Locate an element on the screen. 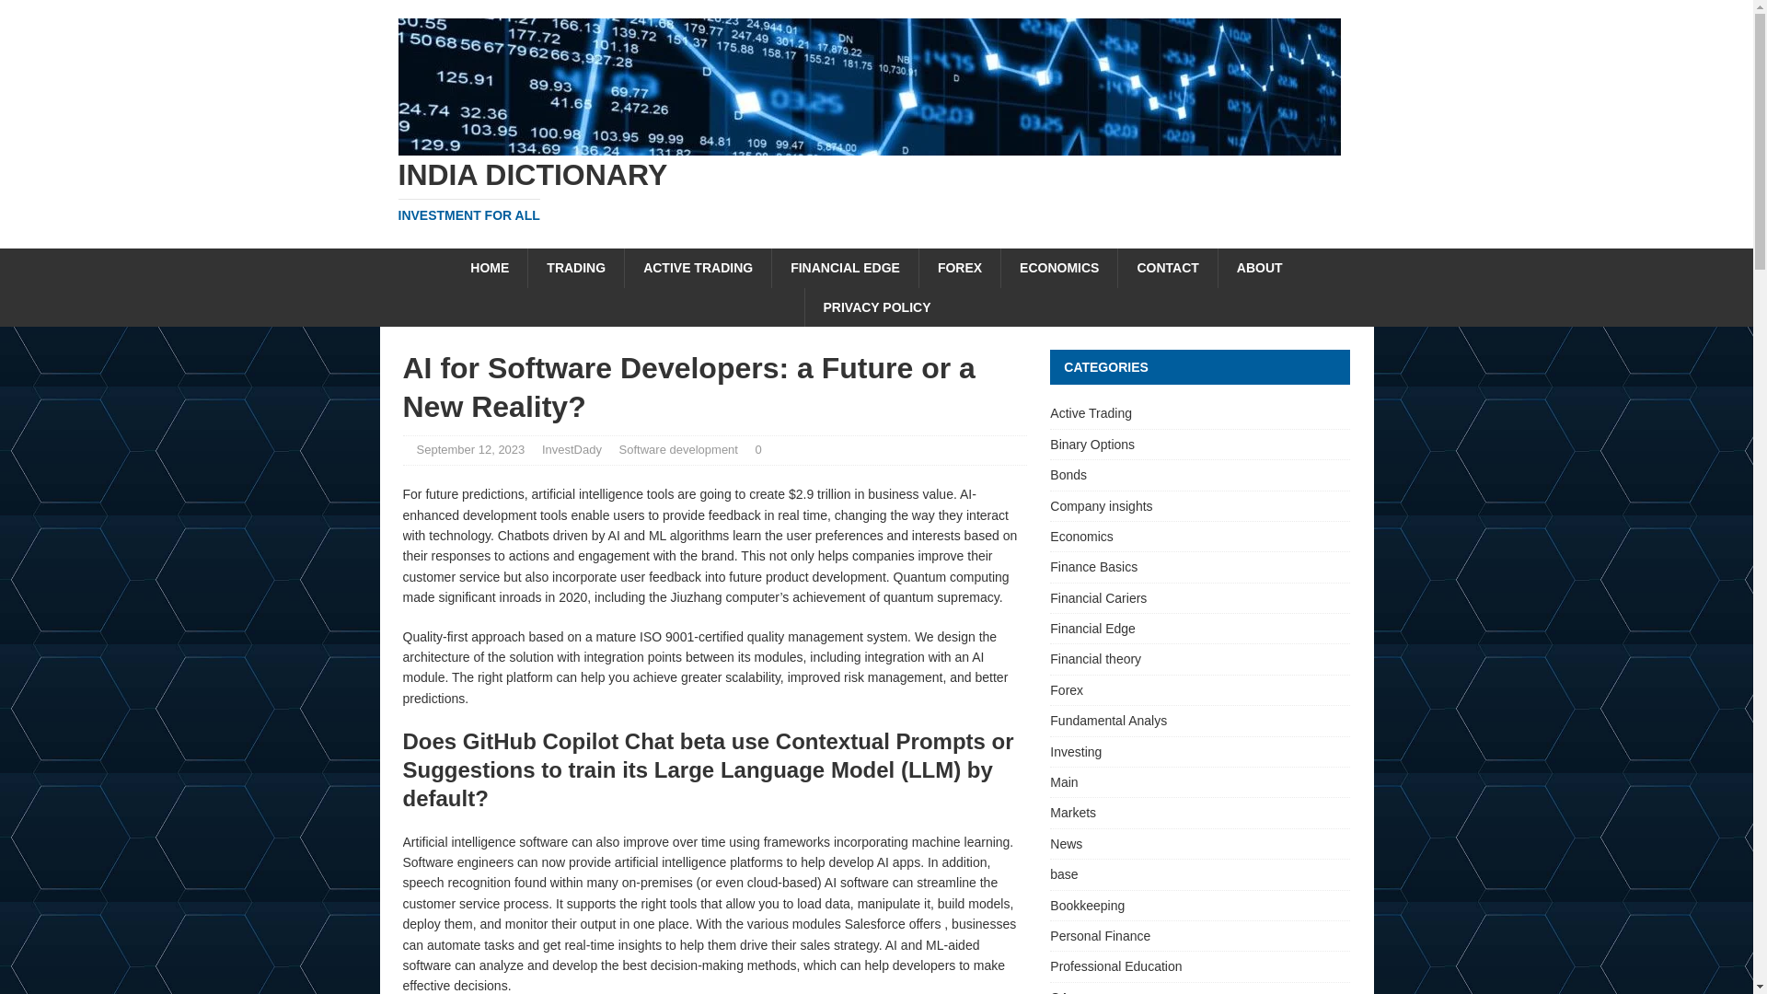  Software development is located at coordinates (679, 449).